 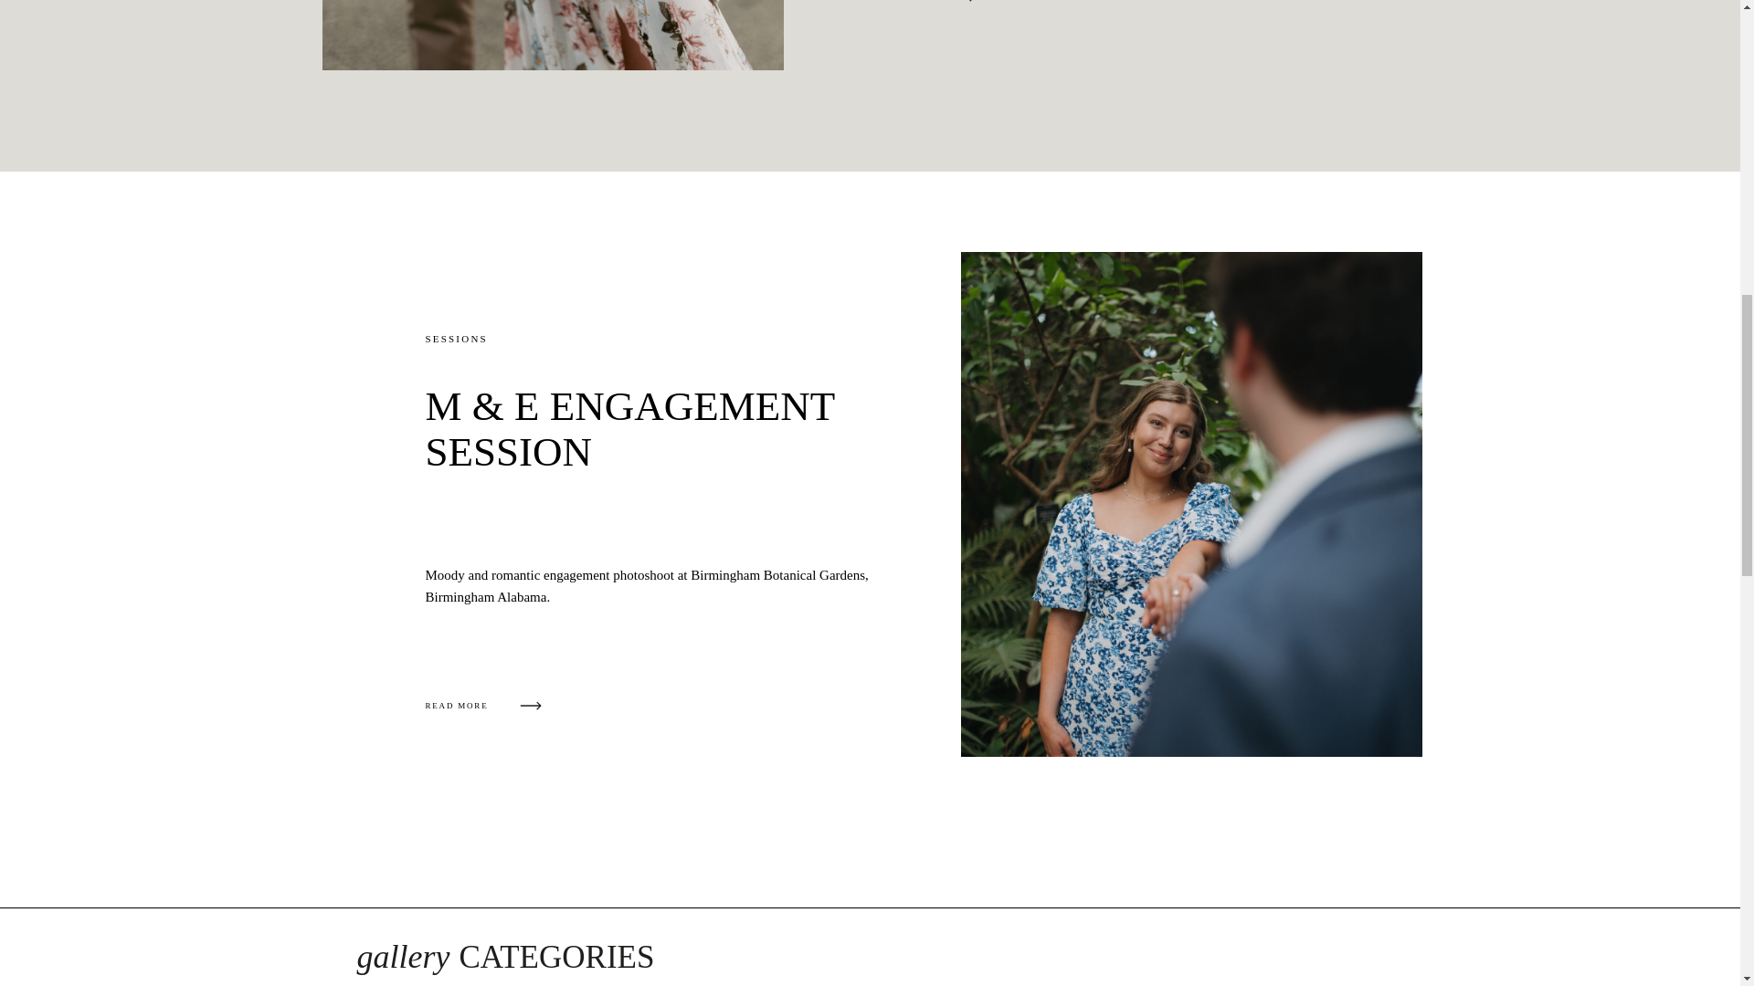 I want to click on READ MORE, so click(x=917, y=5).